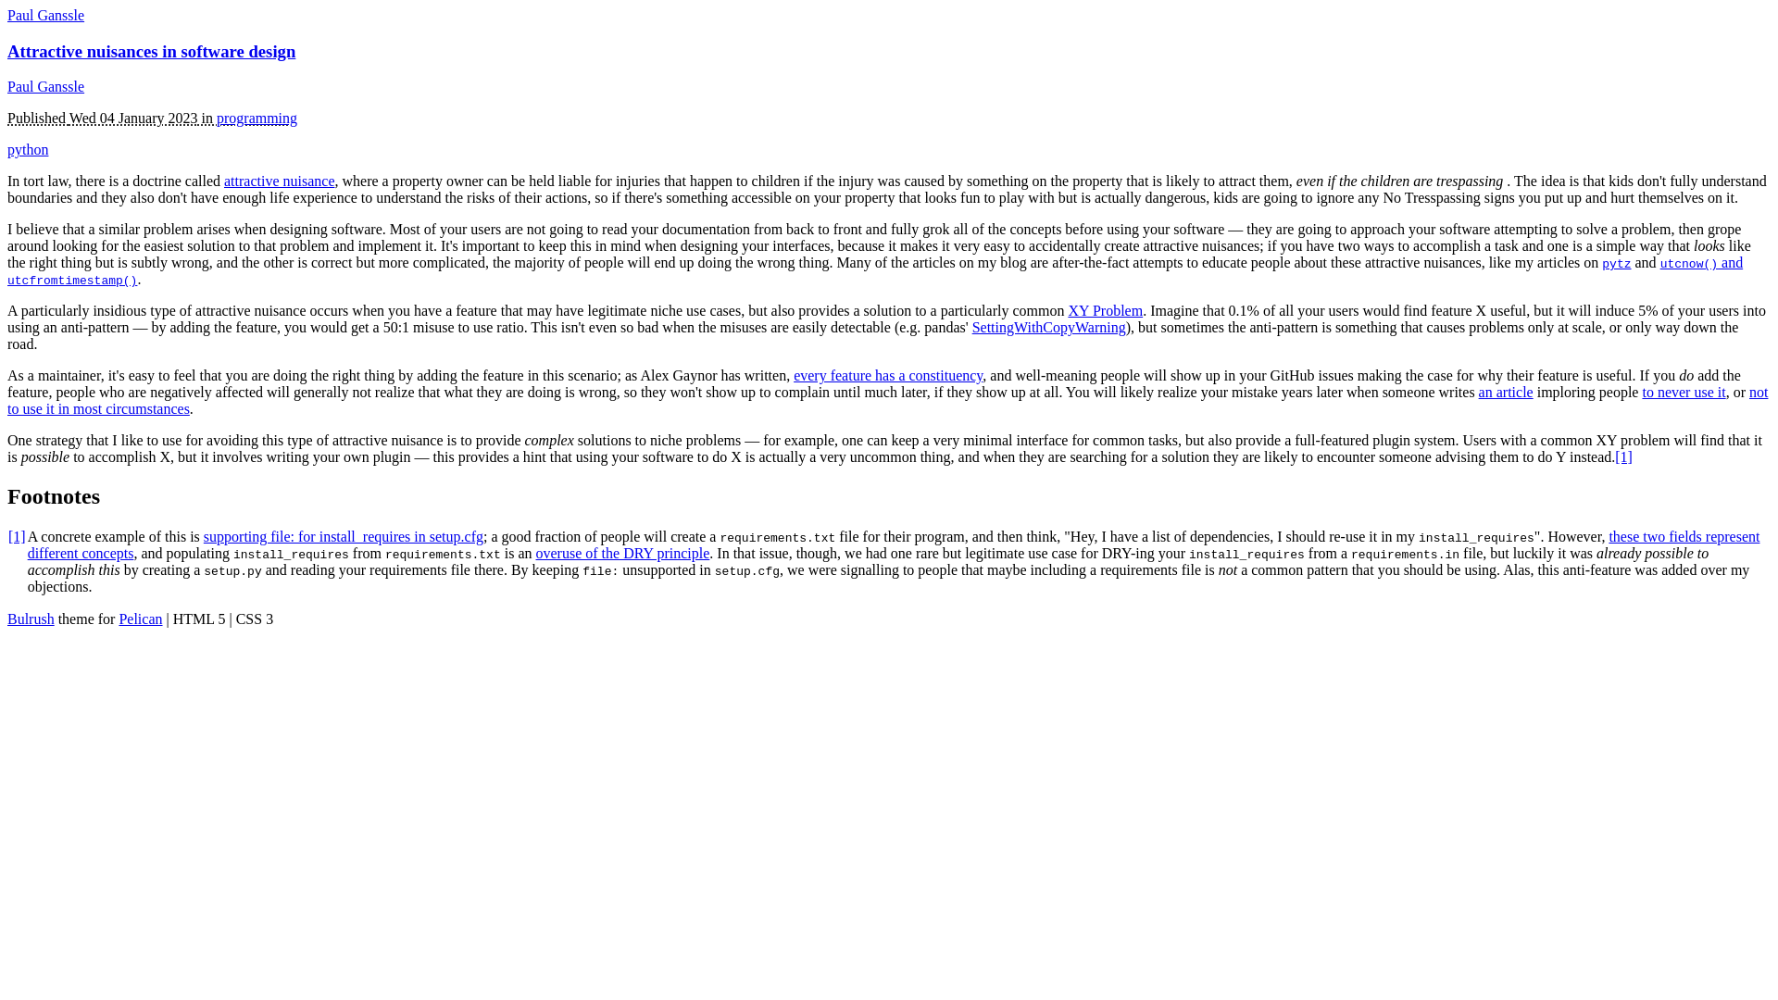 The image size is (1778, 1000). What do you see at coordinates (894, 544) in the screenshot?
I see `these two fields represent different concepts` at bounding box center [894, 544].